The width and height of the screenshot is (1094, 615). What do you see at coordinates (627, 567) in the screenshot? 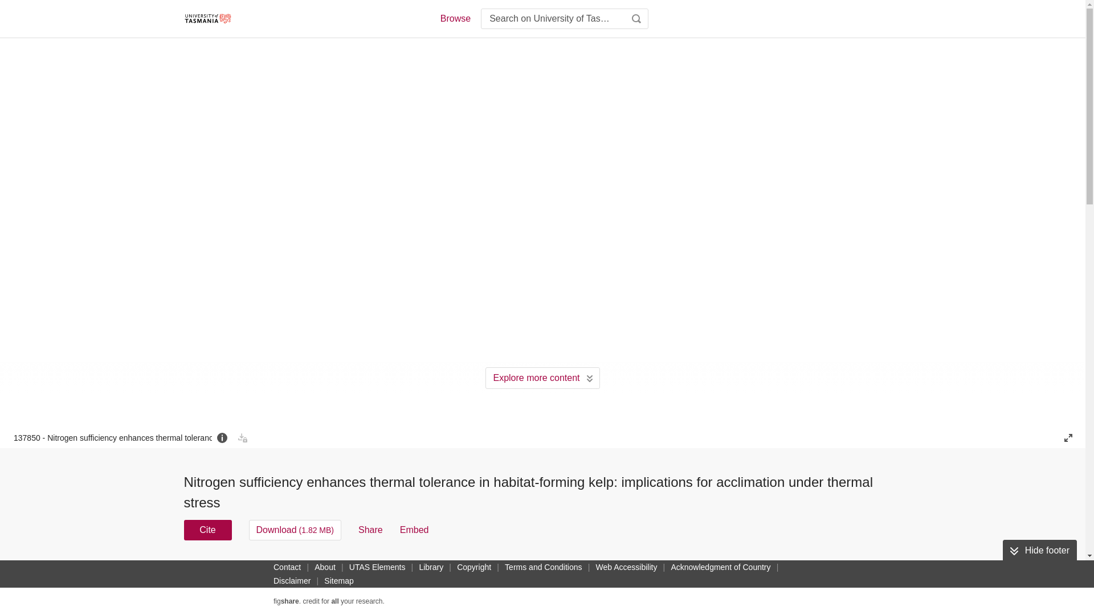
I see `Web Accessibility` at bounding box center [627, 567].